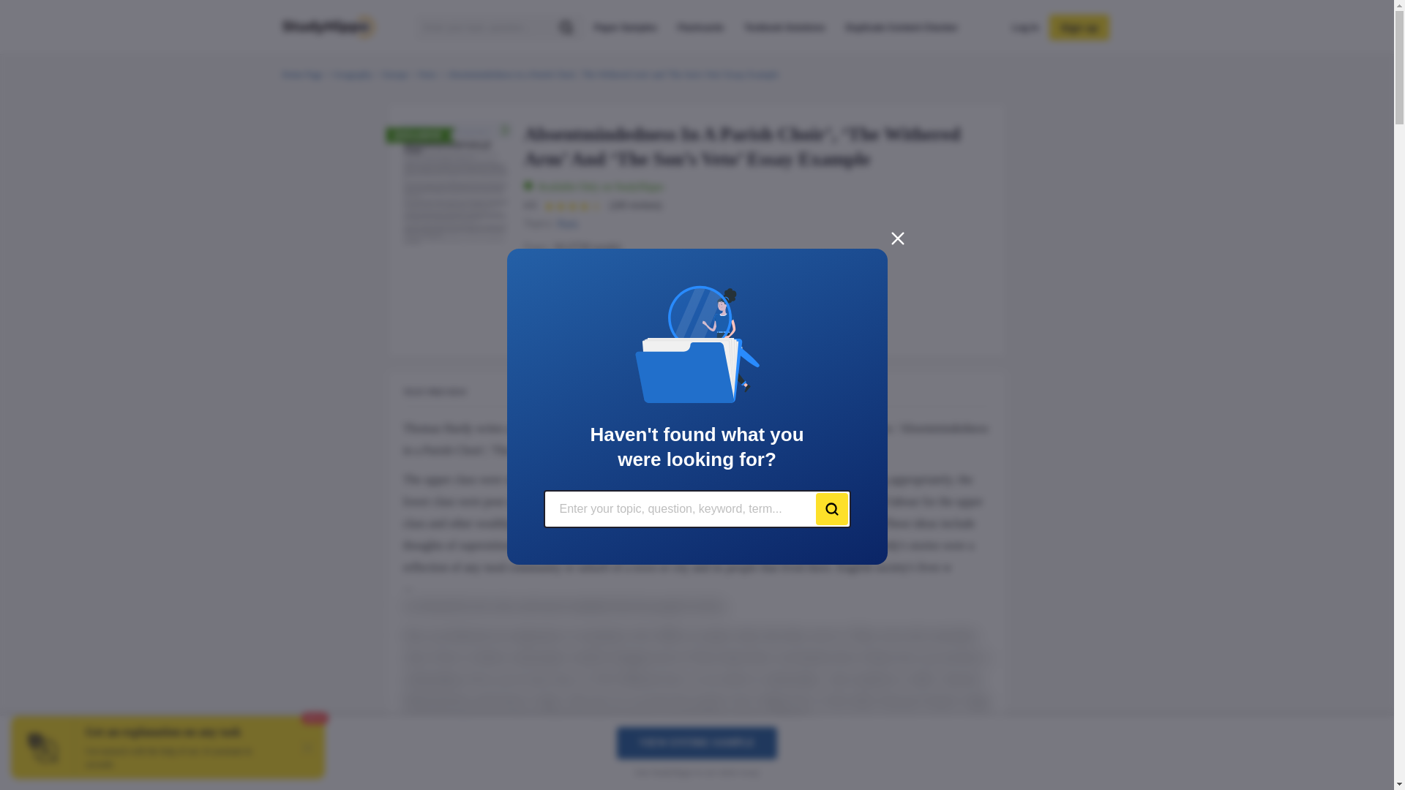  I want to click on Paris, so click(427, 75).